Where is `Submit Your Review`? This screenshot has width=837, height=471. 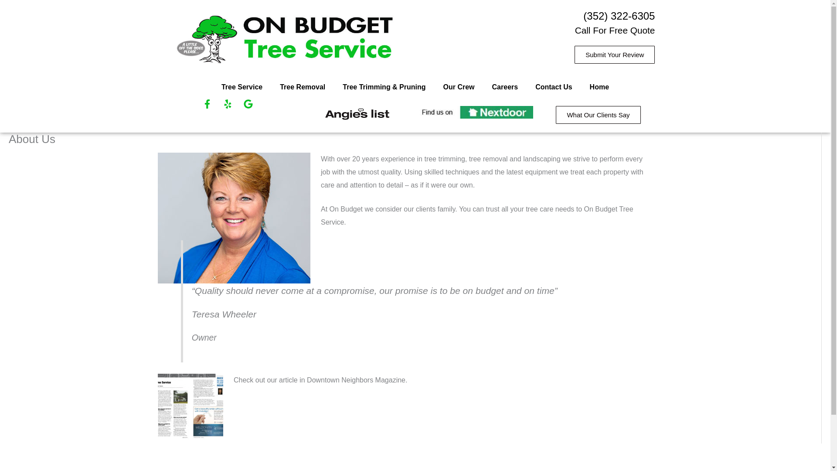
Submit Your Review is located at coordinates (614, 54).